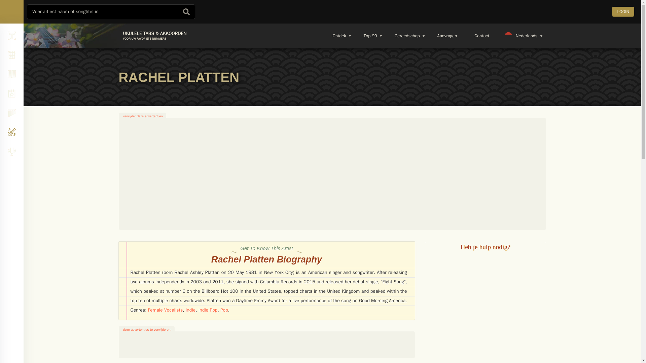 The width and height of the screenshot is (646, 363). I want to click on Top 99, so click(370, 36).